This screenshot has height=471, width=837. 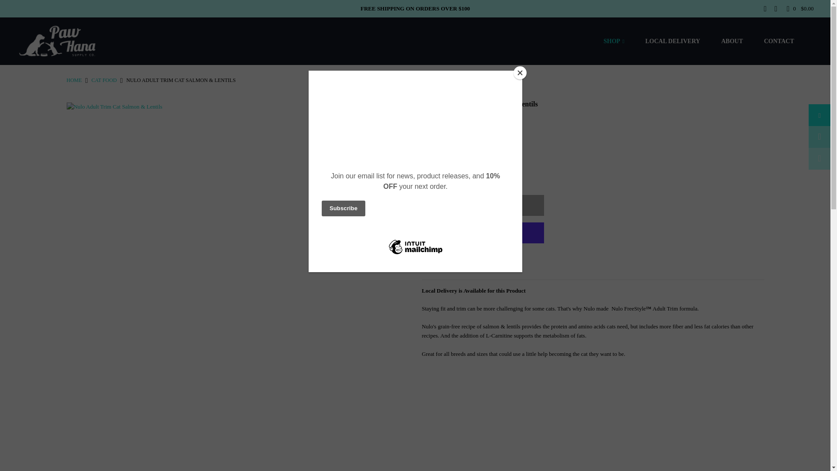 I want to click on ABOUT, so click(x=735, y=41).